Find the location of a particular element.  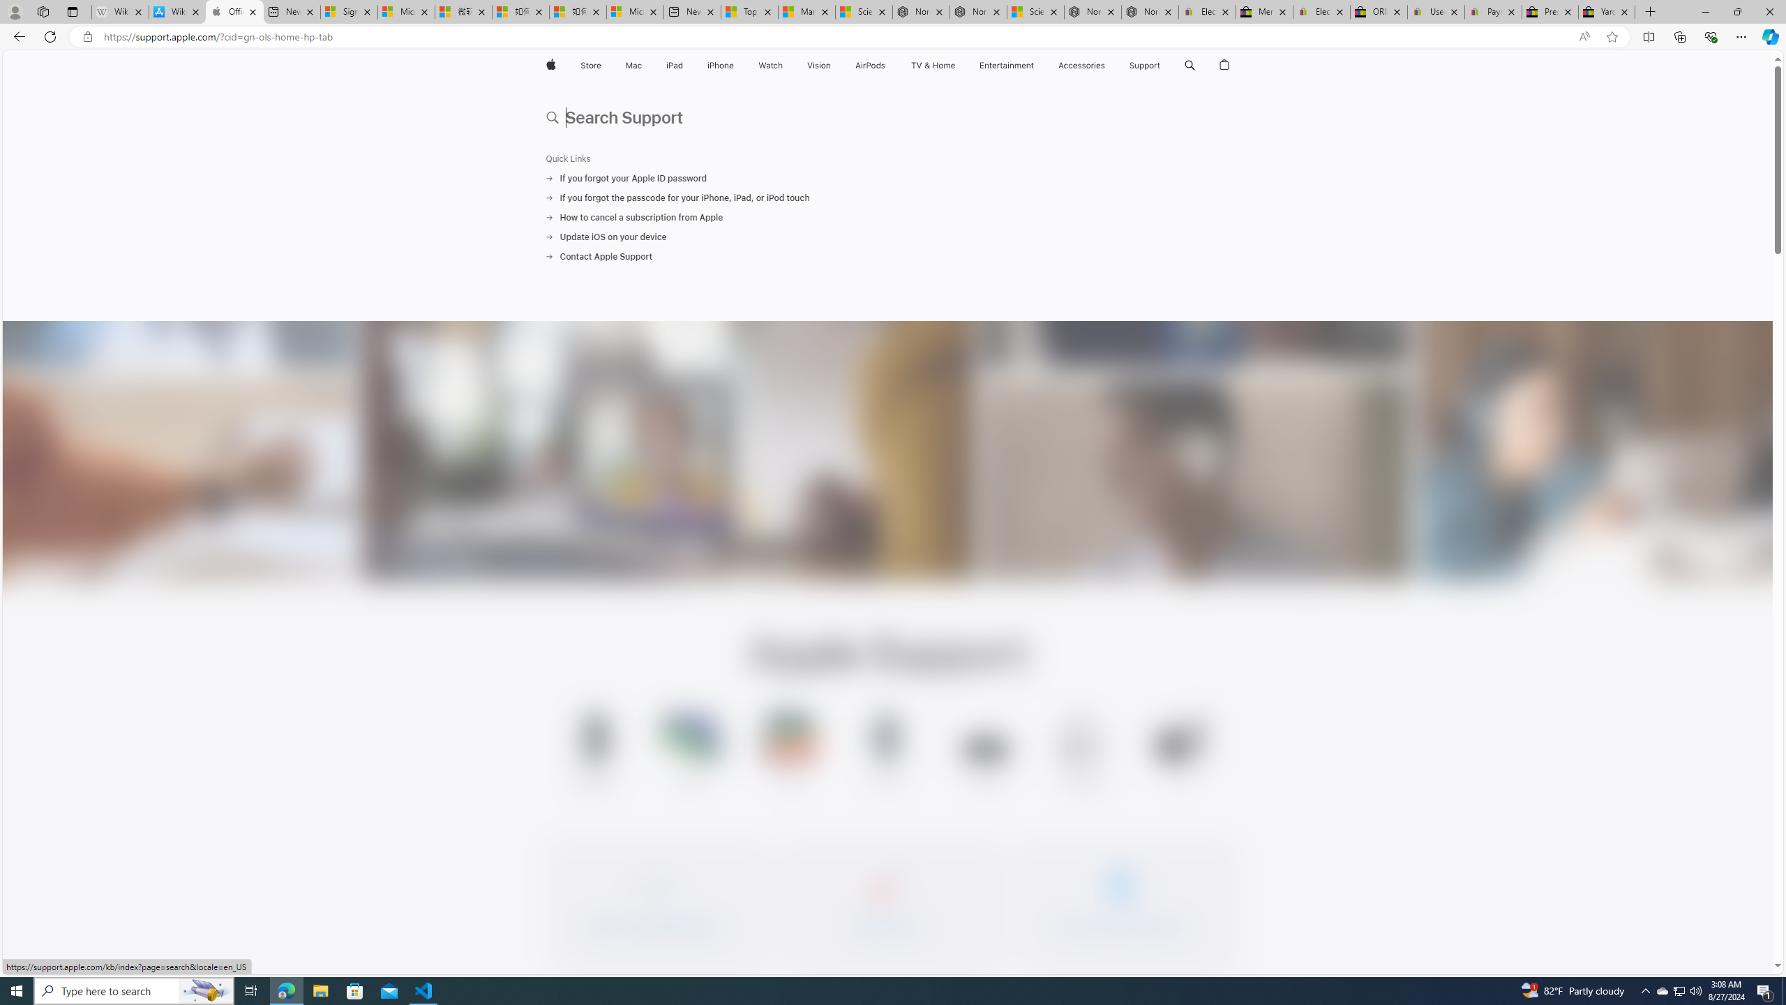

TV and Home menu is located at coordinates (957, 66).